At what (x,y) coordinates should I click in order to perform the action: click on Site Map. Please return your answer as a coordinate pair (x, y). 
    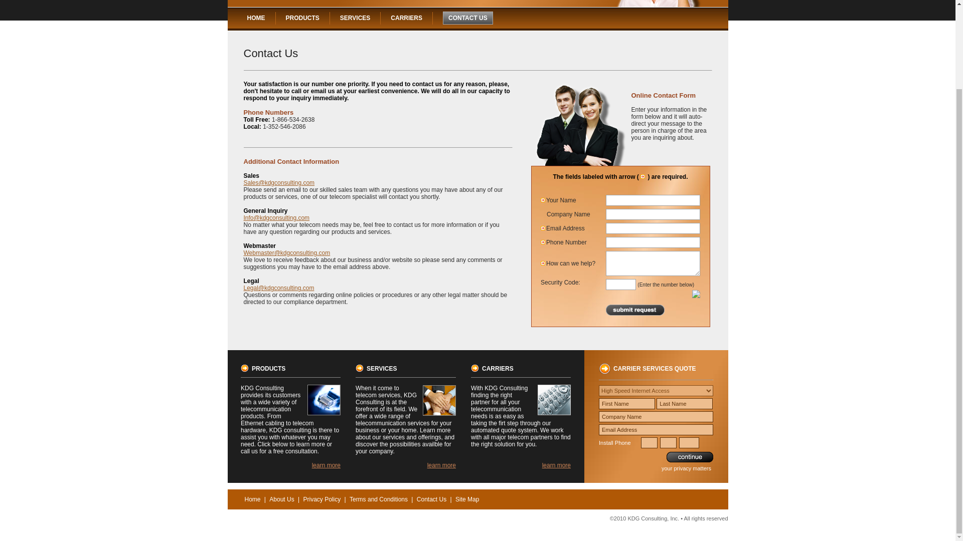
    Looking at the image, I should click on (467, 499).